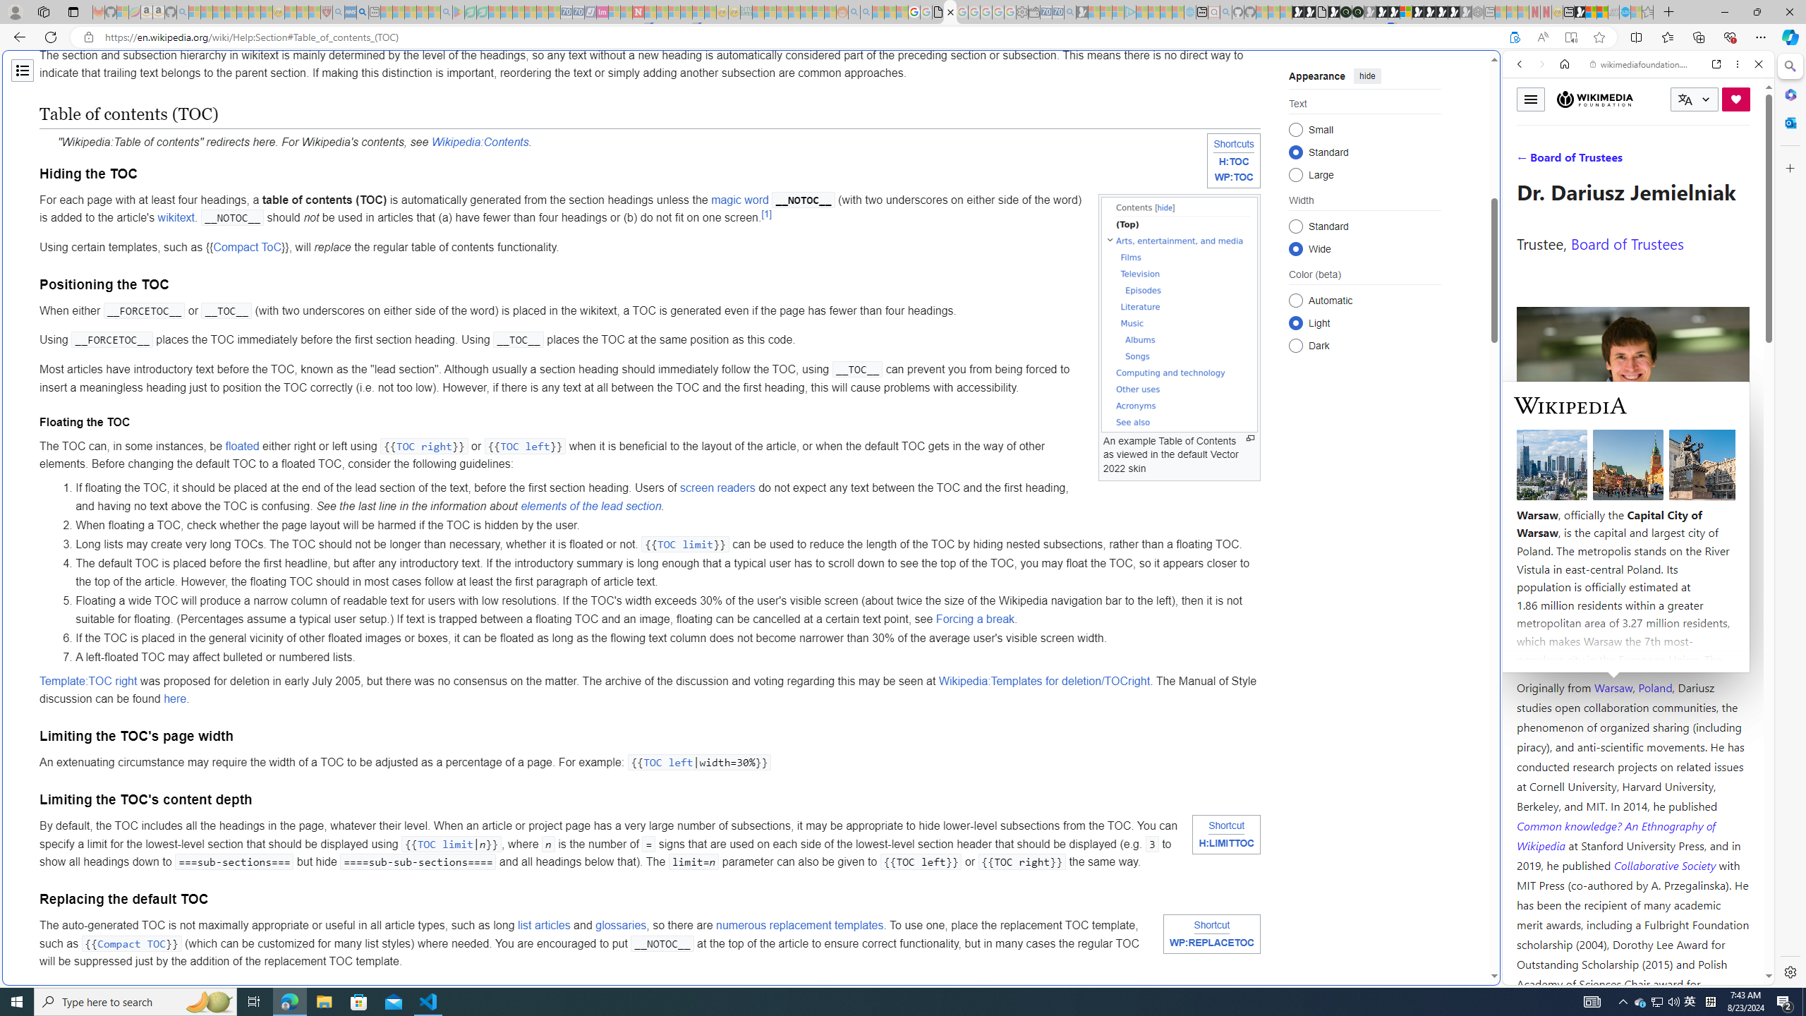 The width and height of the screenshot is (1806, 1016). What do you see at coordinates (1624, 12) in the screenshot?
I see `Services - Maintenance | Sky Blue Bikes - Sky Blue Bikes` at bounding box center [1624, 12].